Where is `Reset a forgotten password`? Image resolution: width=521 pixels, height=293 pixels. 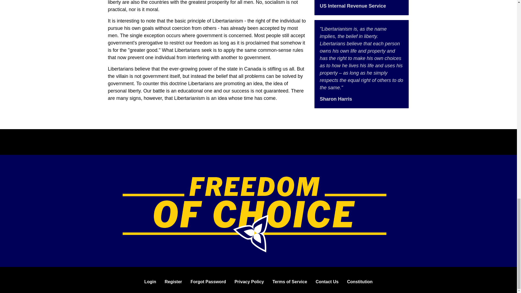
Reset a forgotten password is located at coordinates (208, 282).